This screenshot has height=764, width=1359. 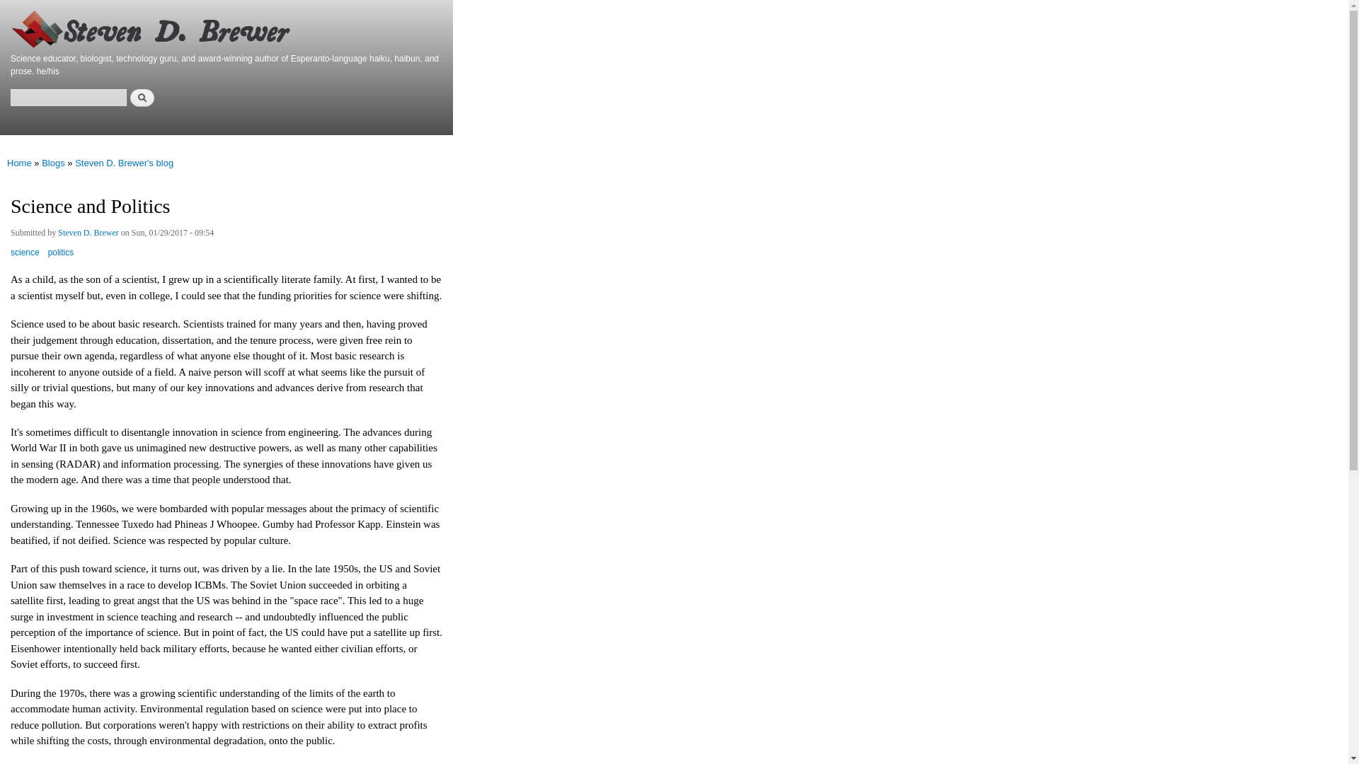 What do you see at coordinates (88, 235) in the screenshot?
I see `Steven D. Brewer` at bounding box center [88, 235].